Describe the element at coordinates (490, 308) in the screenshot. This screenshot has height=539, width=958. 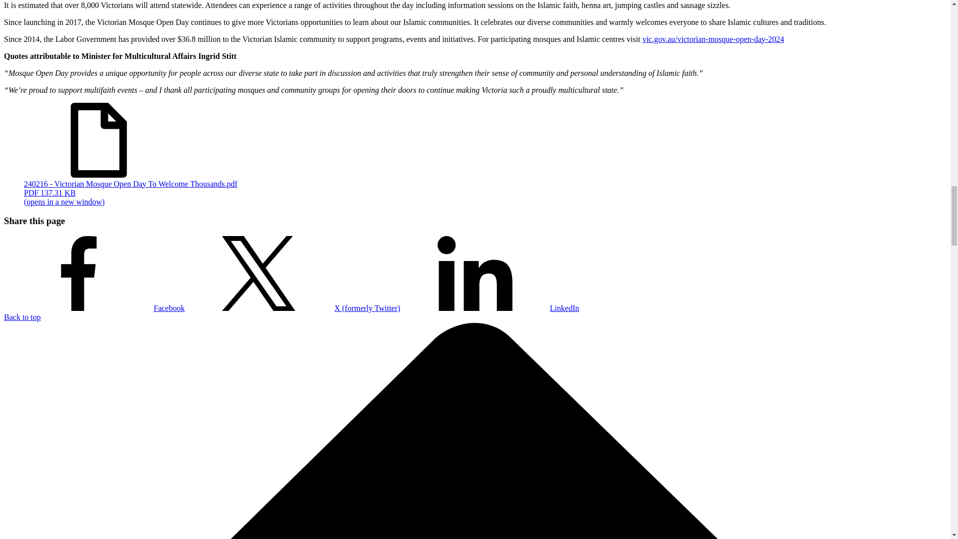
I see `LinkedIn` at that location.